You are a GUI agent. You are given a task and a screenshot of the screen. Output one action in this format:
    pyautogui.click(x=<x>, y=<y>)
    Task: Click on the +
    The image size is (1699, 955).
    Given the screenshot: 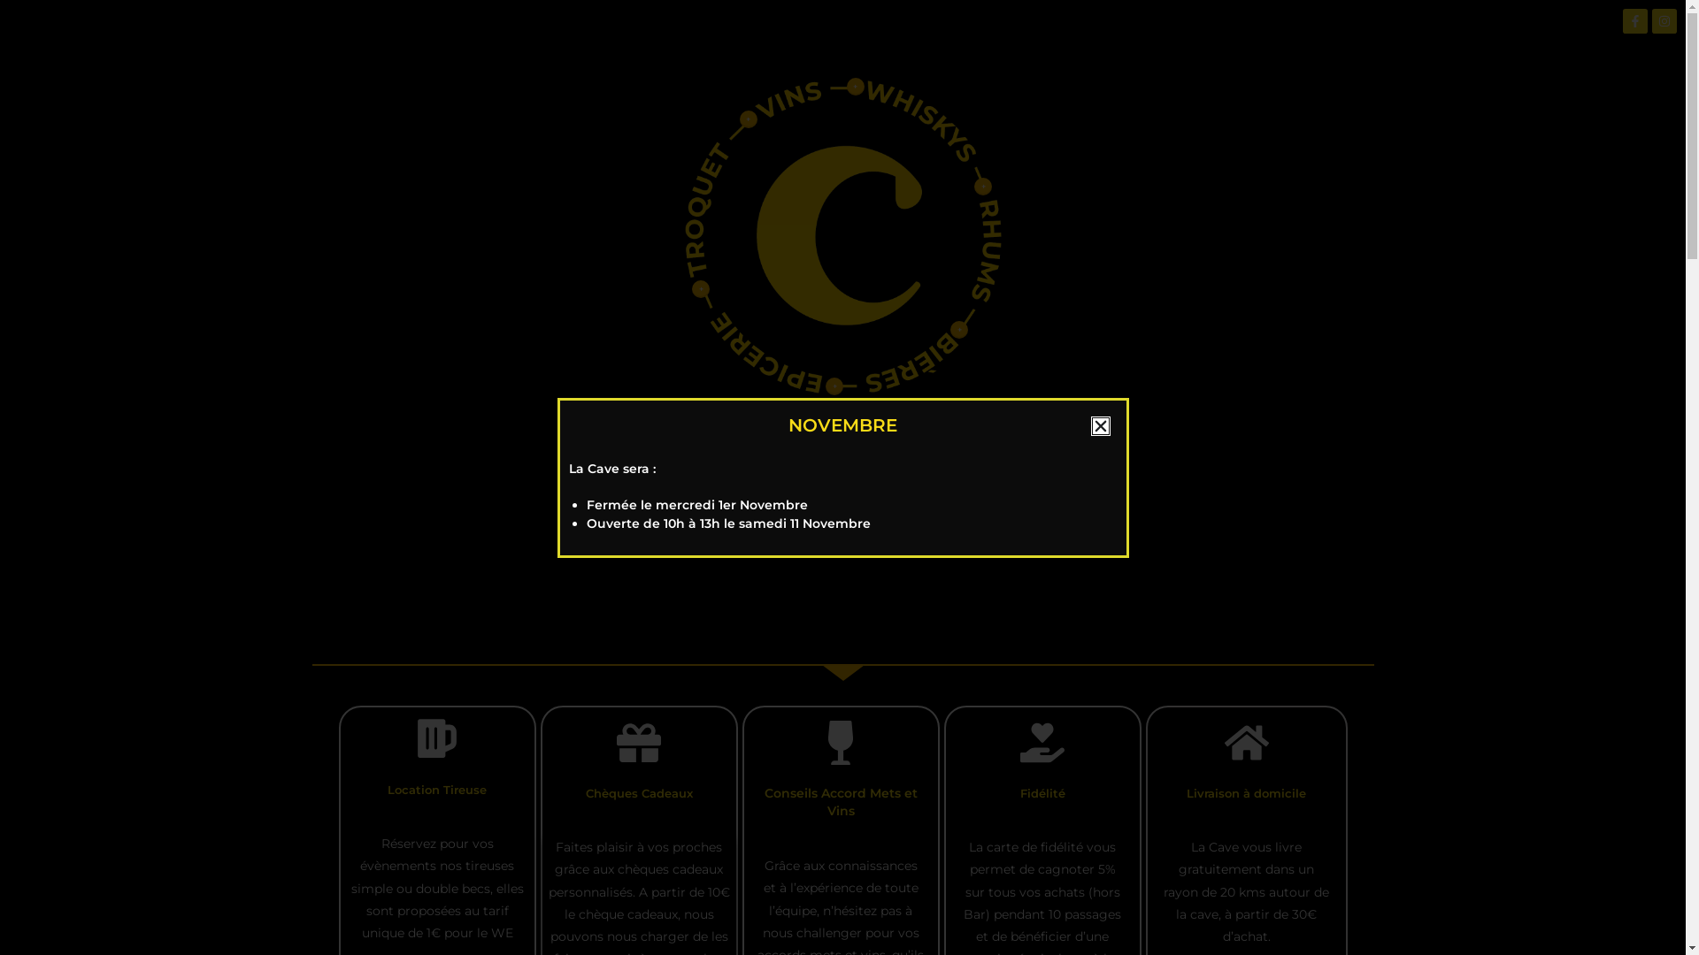 What is the action you would take?
    pyautogui.click(x=856, y=87)
    